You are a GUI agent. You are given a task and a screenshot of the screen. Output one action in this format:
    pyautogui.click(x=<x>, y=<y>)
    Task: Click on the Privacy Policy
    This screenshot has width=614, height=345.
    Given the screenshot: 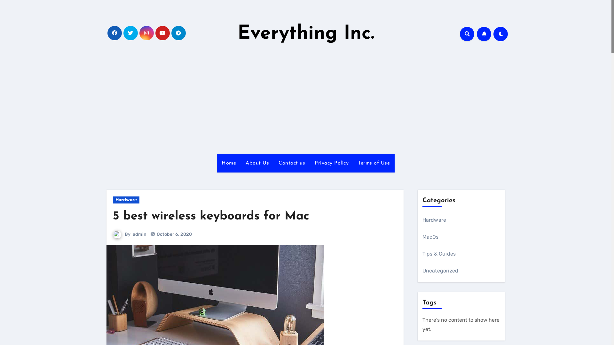 What is the action you would take?
    pyautogui.click(x=331, y=163)
    